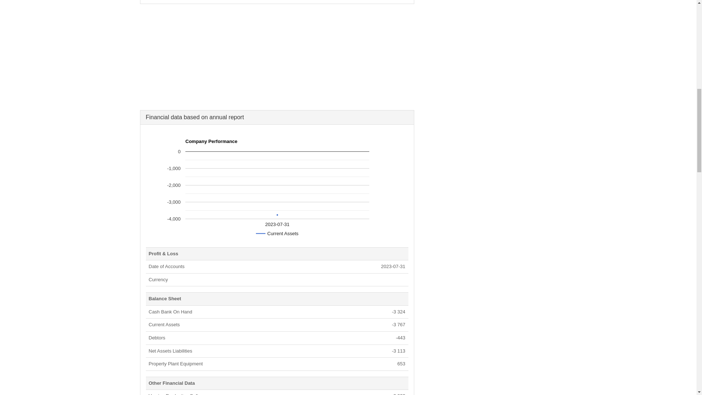  What do you see at coordinates (170, 312) in the screenshot?
I see `CashBankOnHand` at bounding box center [170, 312].